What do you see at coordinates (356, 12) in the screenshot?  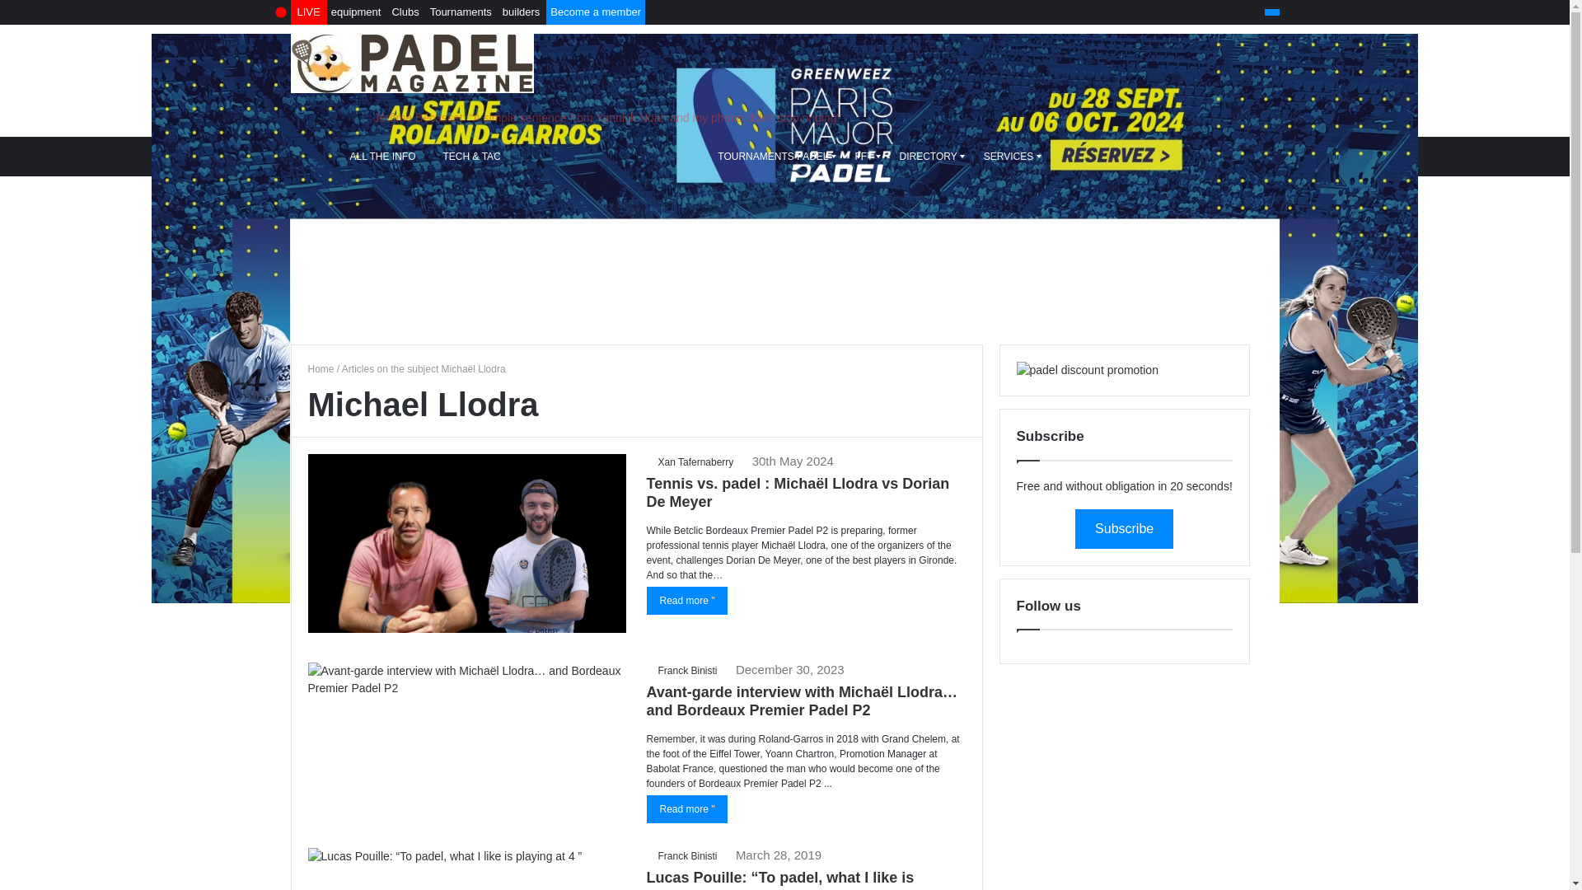 I see `equipment` at bounding box center [356, 12].